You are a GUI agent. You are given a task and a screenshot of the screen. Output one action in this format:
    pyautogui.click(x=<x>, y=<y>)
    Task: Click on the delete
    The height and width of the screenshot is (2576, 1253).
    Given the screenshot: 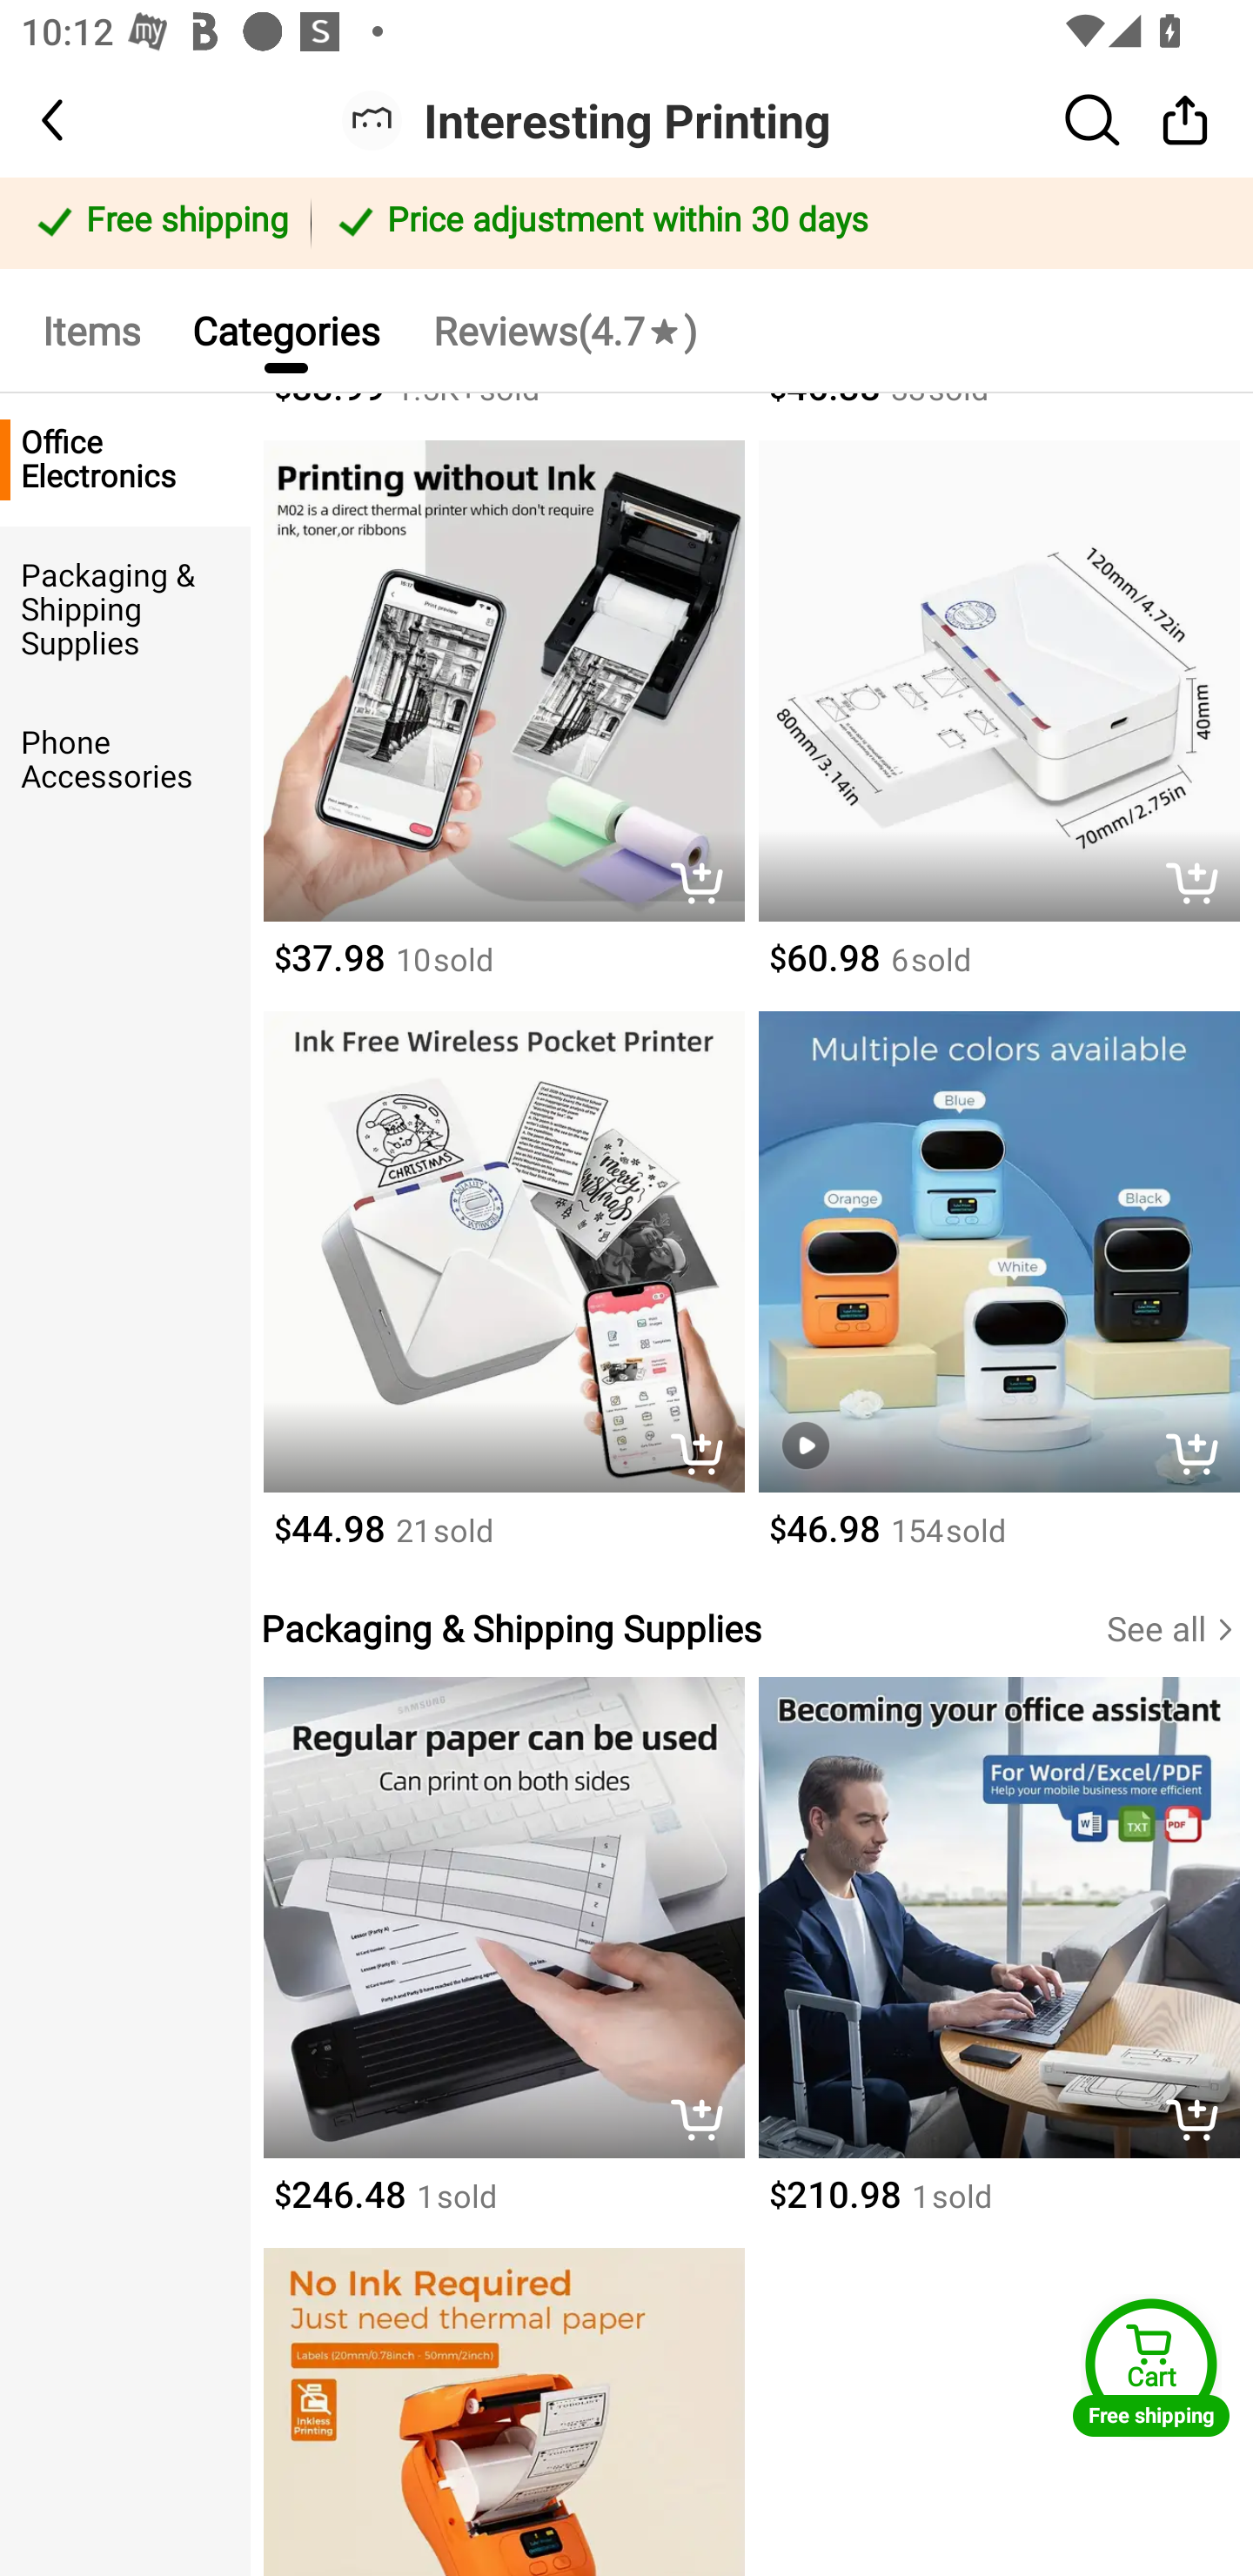 What is the action you would take?
    pyautogui.click(x=705, y=1456)
    